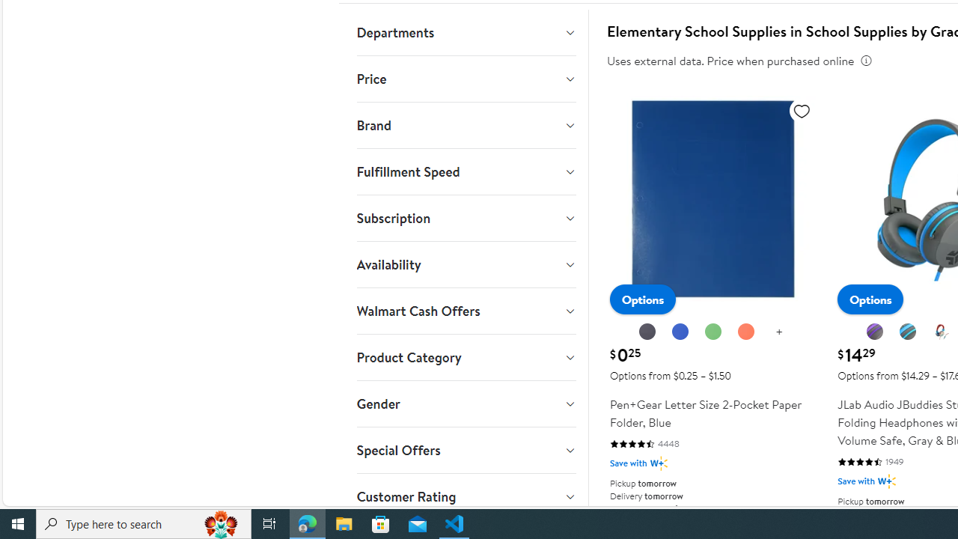  I want to click on Options - Pen+Gear Letter Size 2-Pocket Paper Folder, Blue, so click(642, 299).